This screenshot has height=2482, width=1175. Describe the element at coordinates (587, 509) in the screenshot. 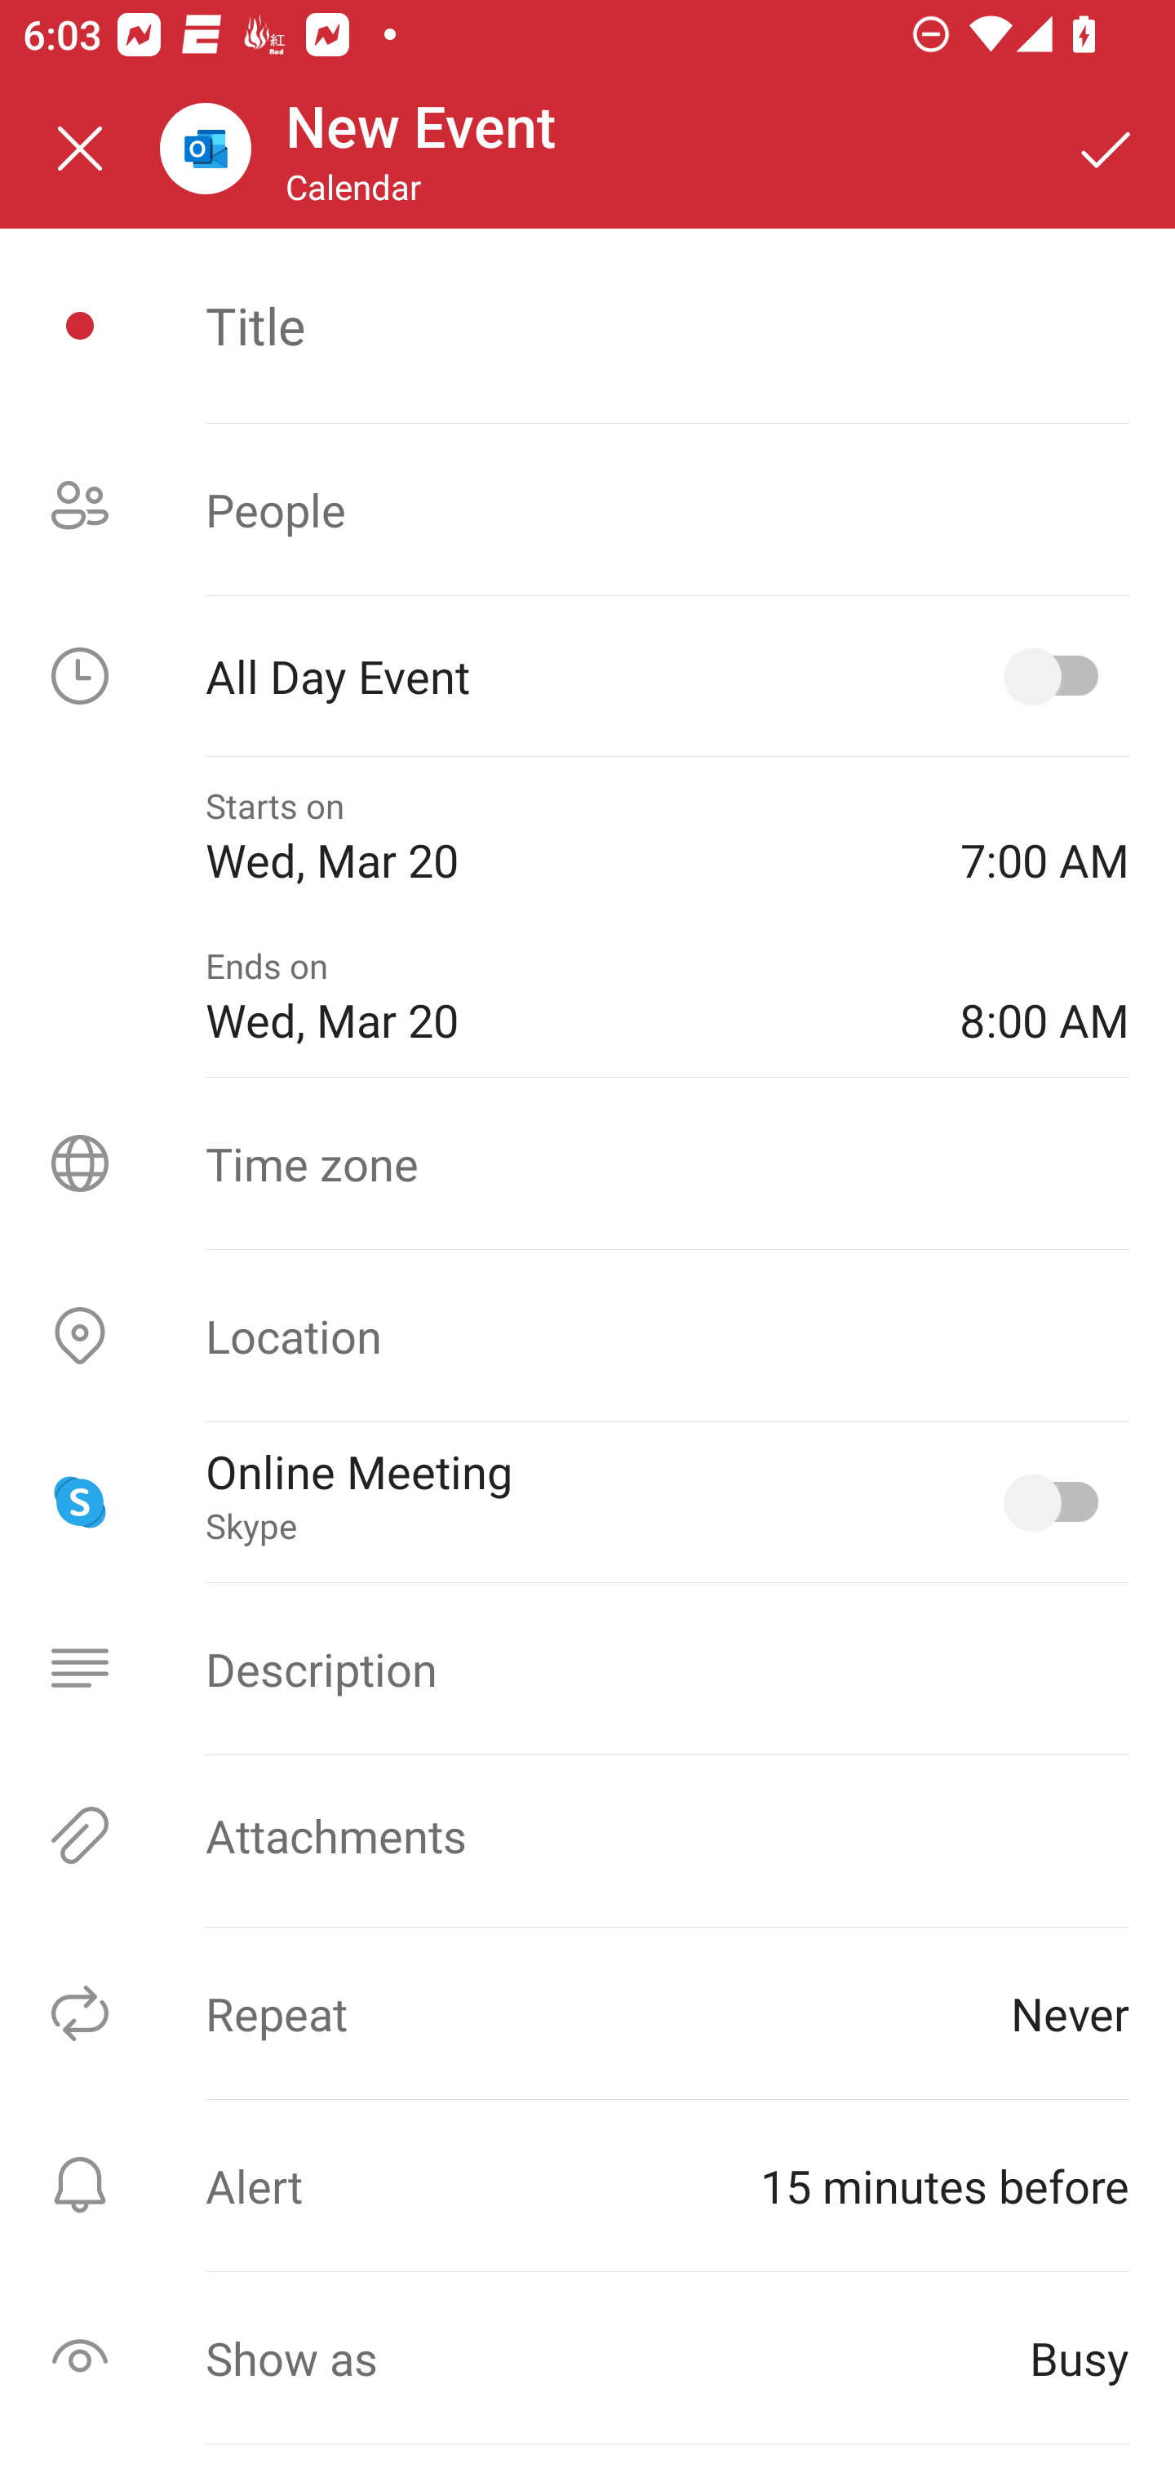

I see `People` at that location.